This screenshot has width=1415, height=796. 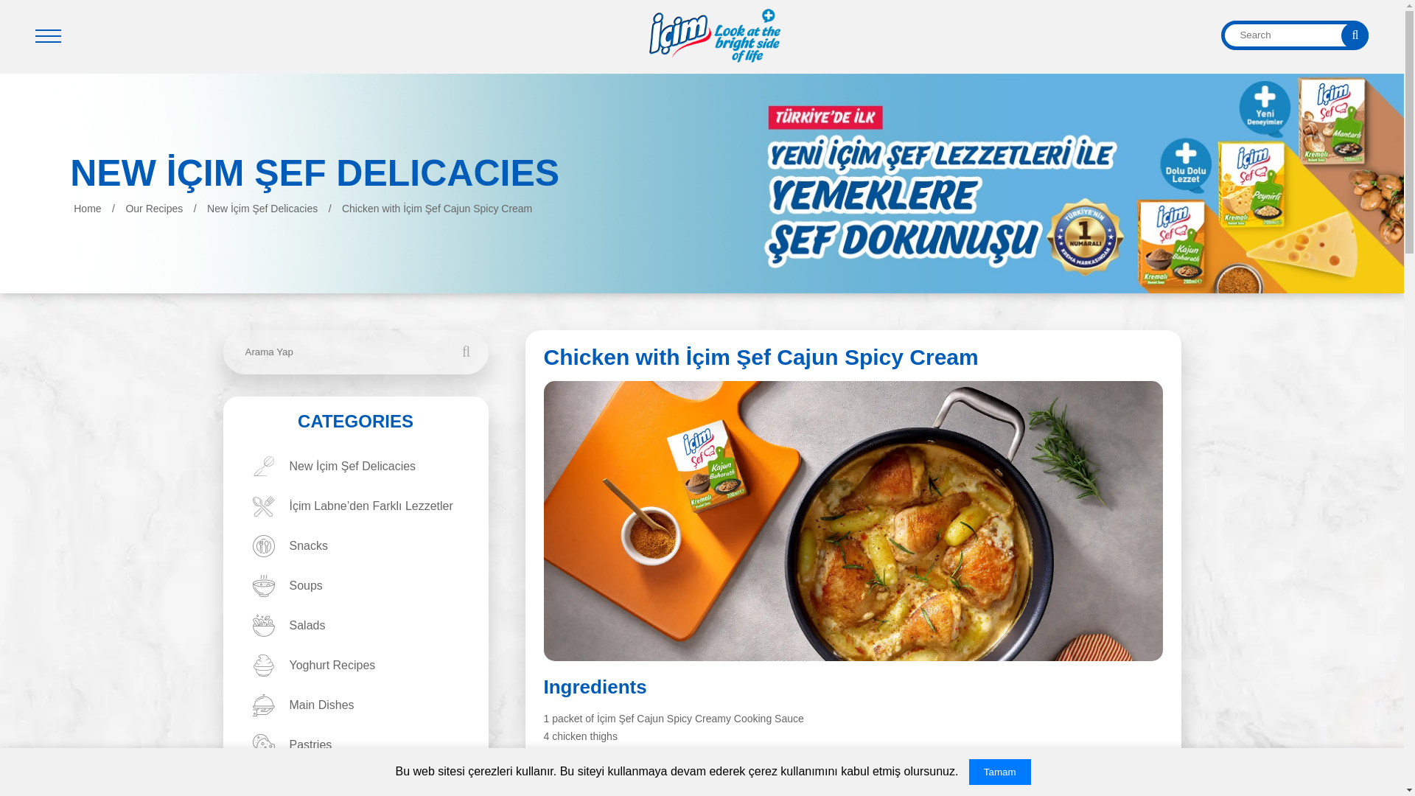 What do you see at coordinates (1000, 772) in the screenshot?
I see `Tamam` at bounding box center [1000, 772].